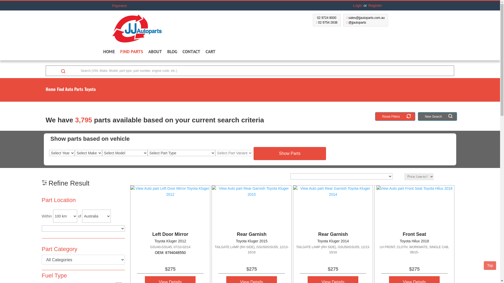 Image resolution: width=504 pixels, height=283 pixels. Describe the element at coordinates (51, 89) in the screenshot. I see `Home` at that location.